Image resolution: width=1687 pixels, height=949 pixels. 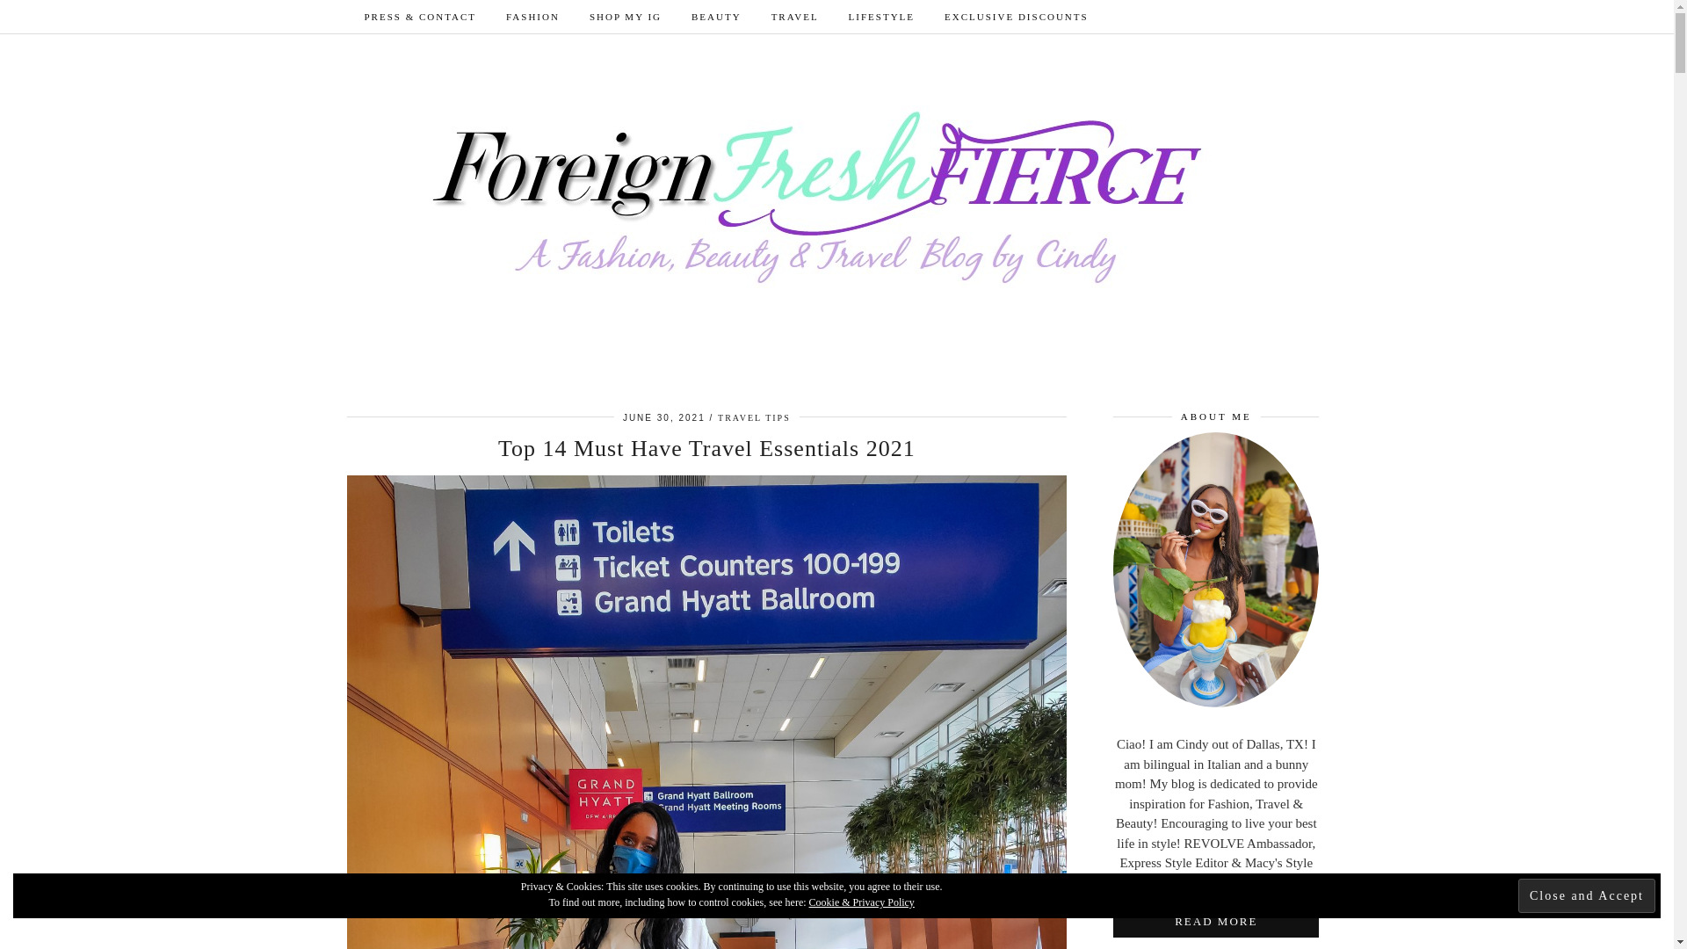 What do you see at coordinates (715, 16) in the screenshot?
I see `BEAUTY` at bounding box center [715, 16].